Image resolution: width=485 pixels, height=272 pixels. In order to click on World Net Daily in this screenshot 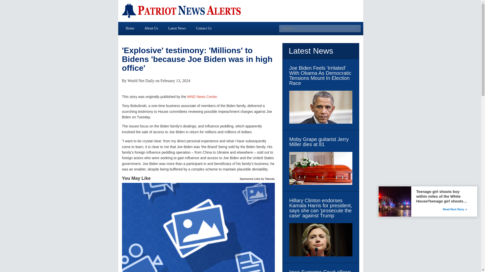, I will do `click(141, 81)`.